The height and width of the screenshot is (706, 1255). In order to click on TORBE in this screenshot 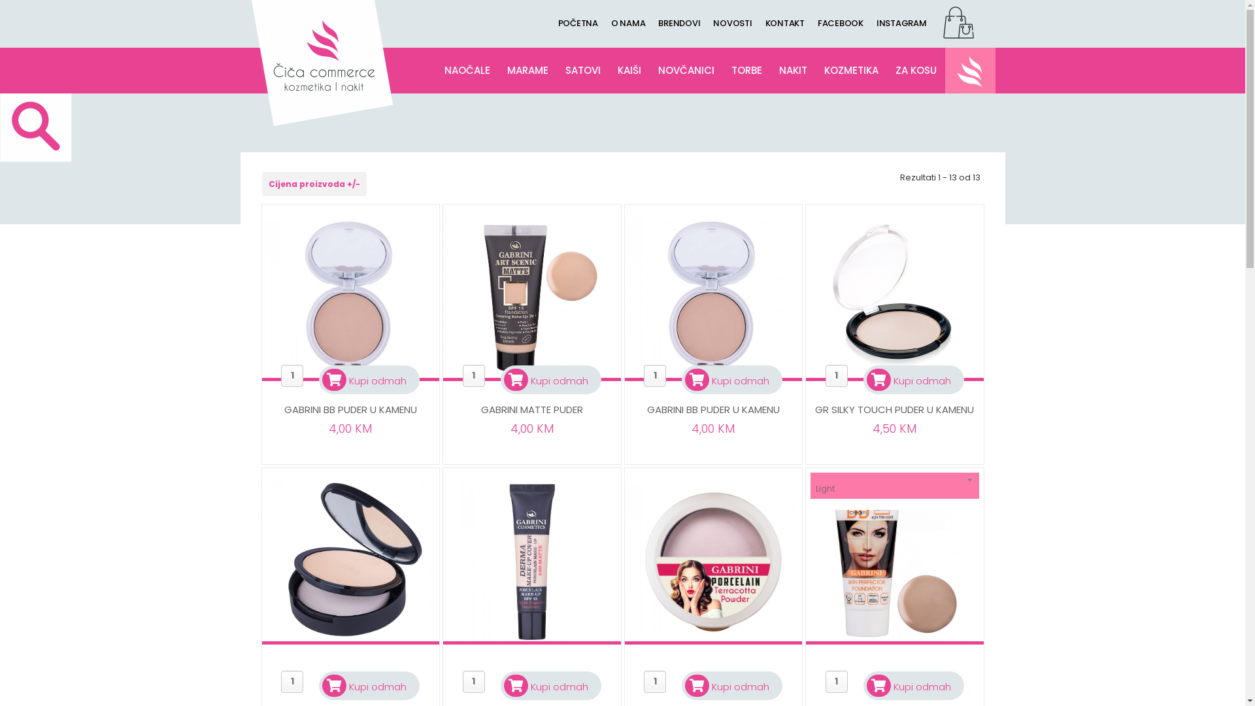, I will do `click(746, 71)`.